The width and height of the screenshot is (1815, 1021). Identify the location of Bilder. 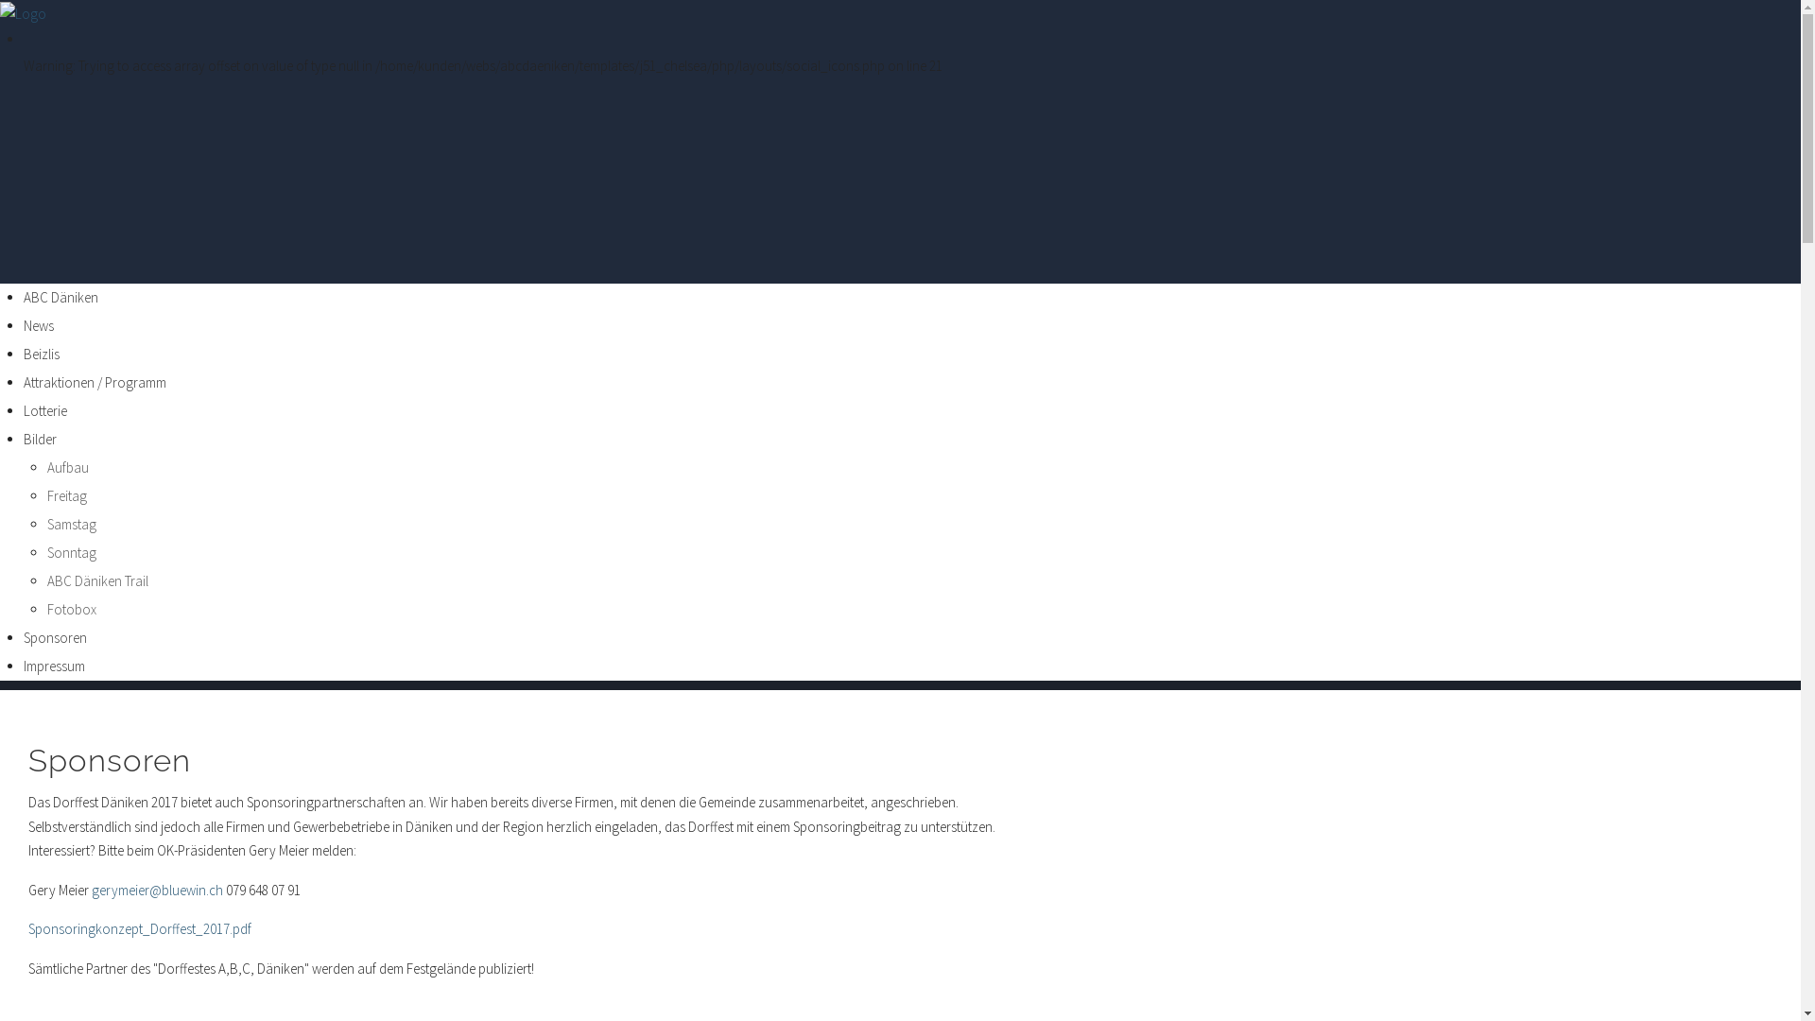
(40, 439).